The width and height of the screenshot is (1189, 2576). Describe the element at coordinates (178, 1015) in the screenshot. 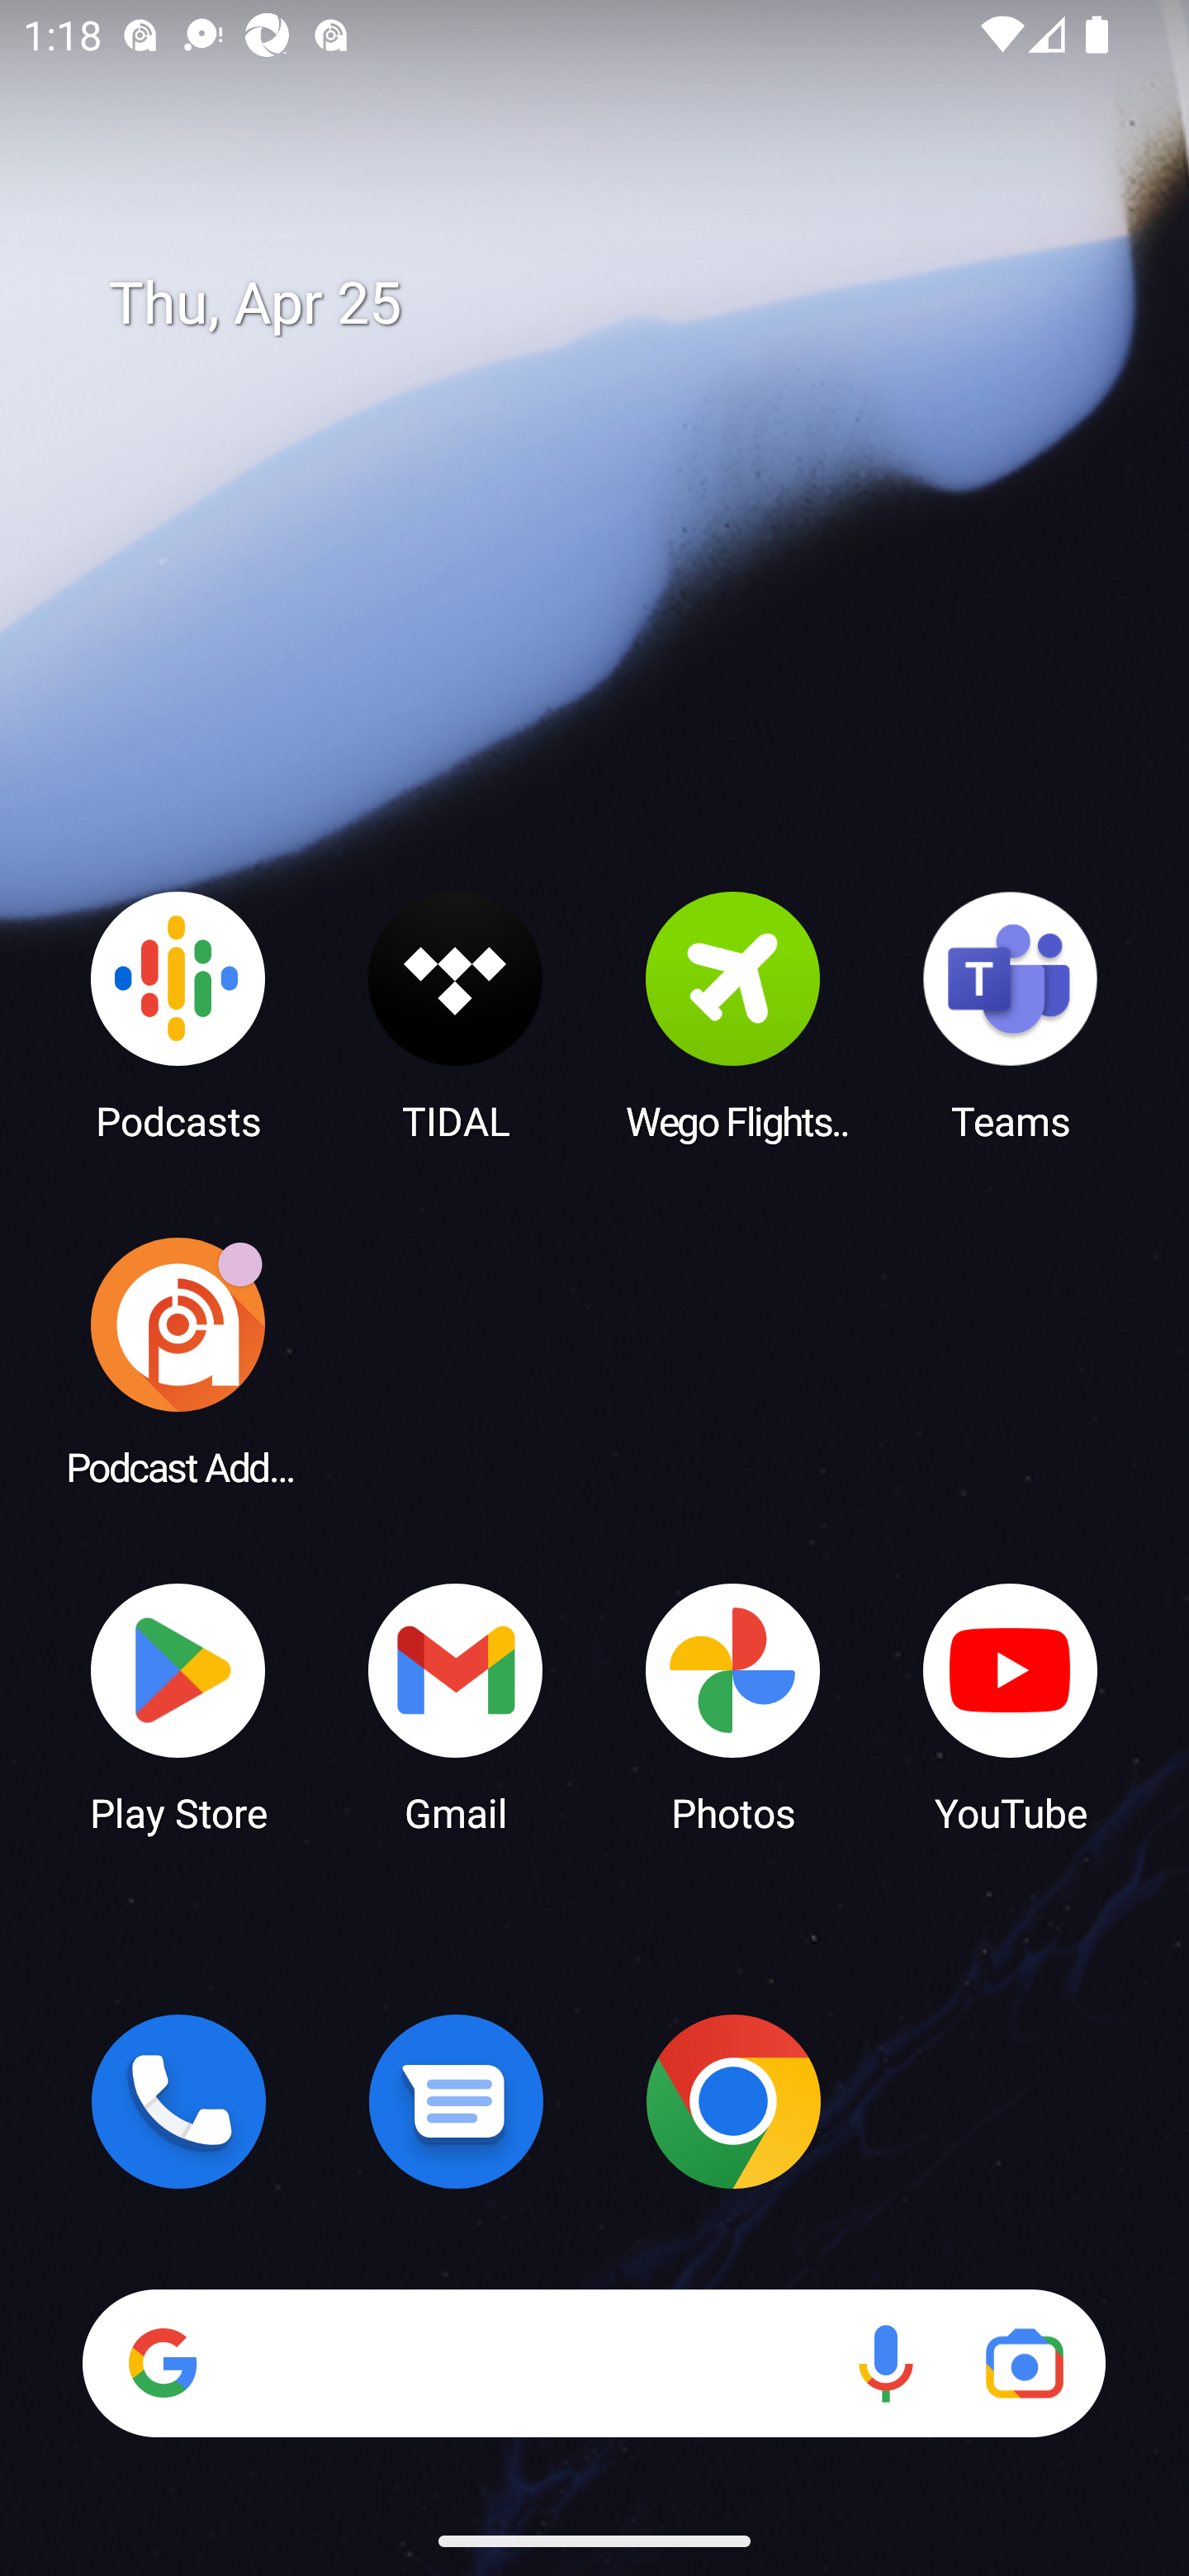

I see `Podcasts` at that location.